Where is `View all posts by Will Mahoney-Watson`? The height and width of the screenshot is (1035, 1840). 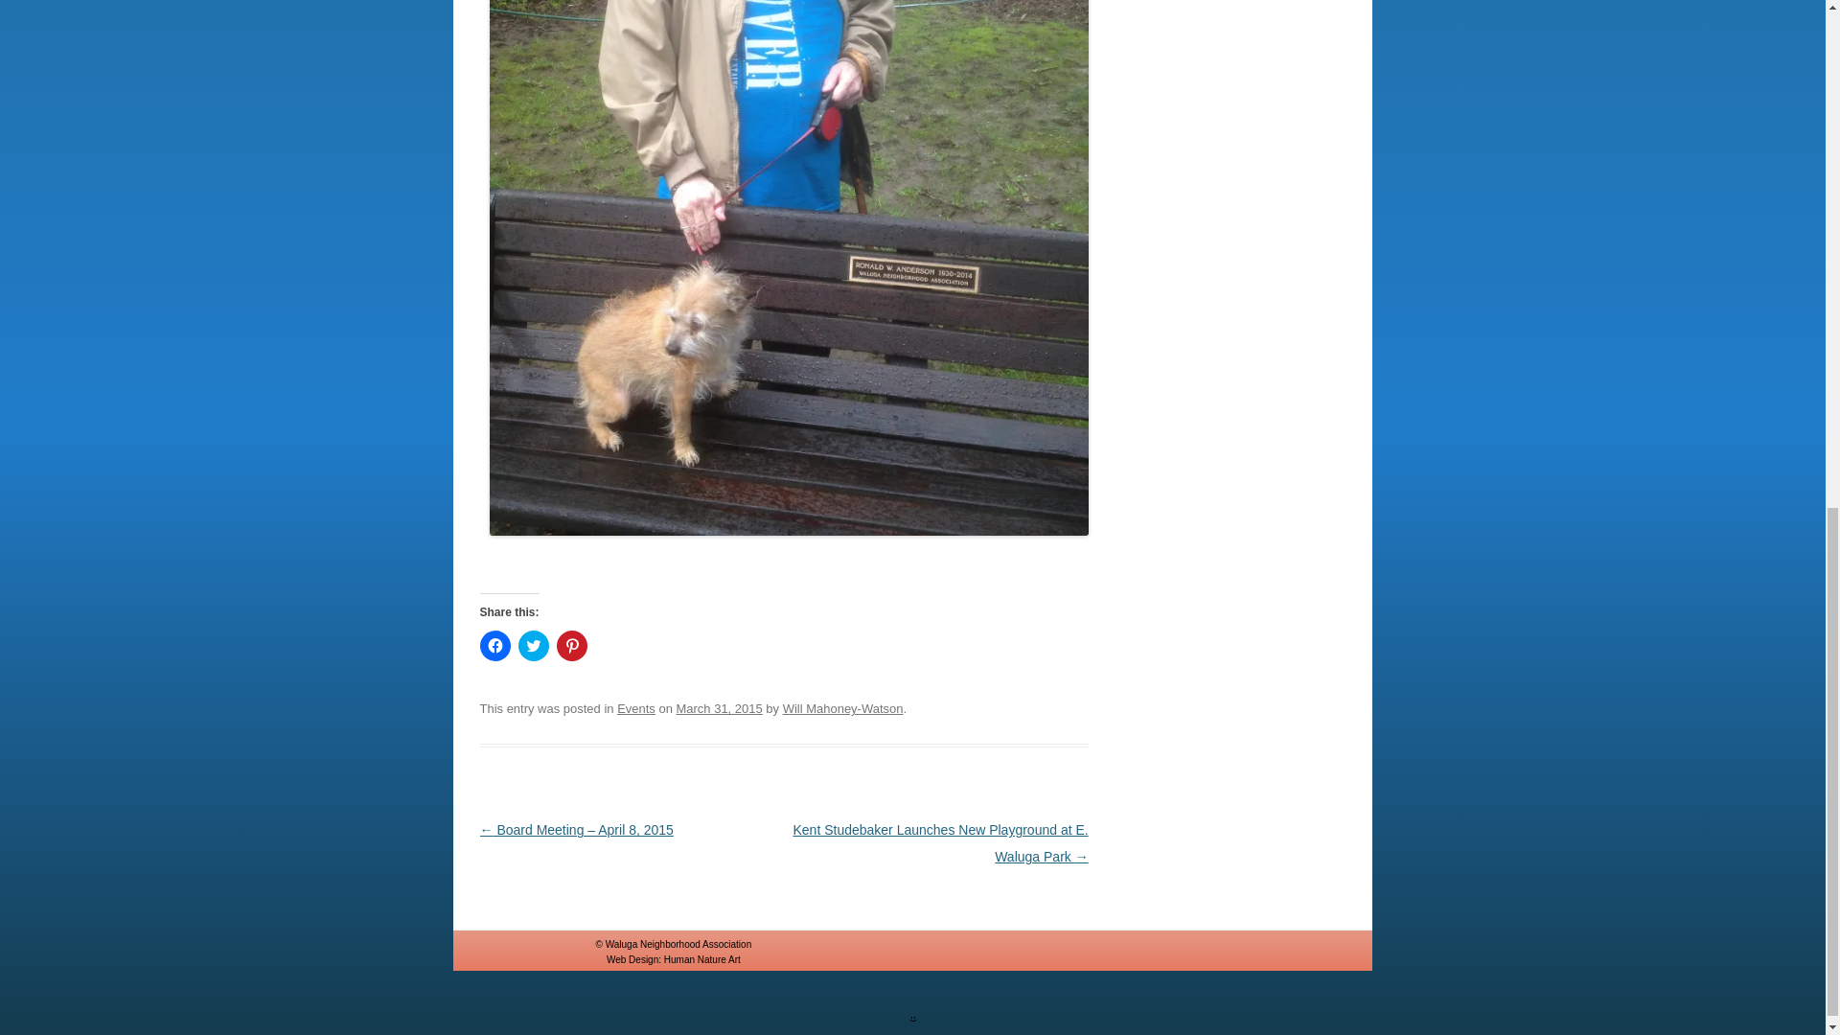
View all posts by Will Mahoney-Watson is located at coordinates (843, 709).